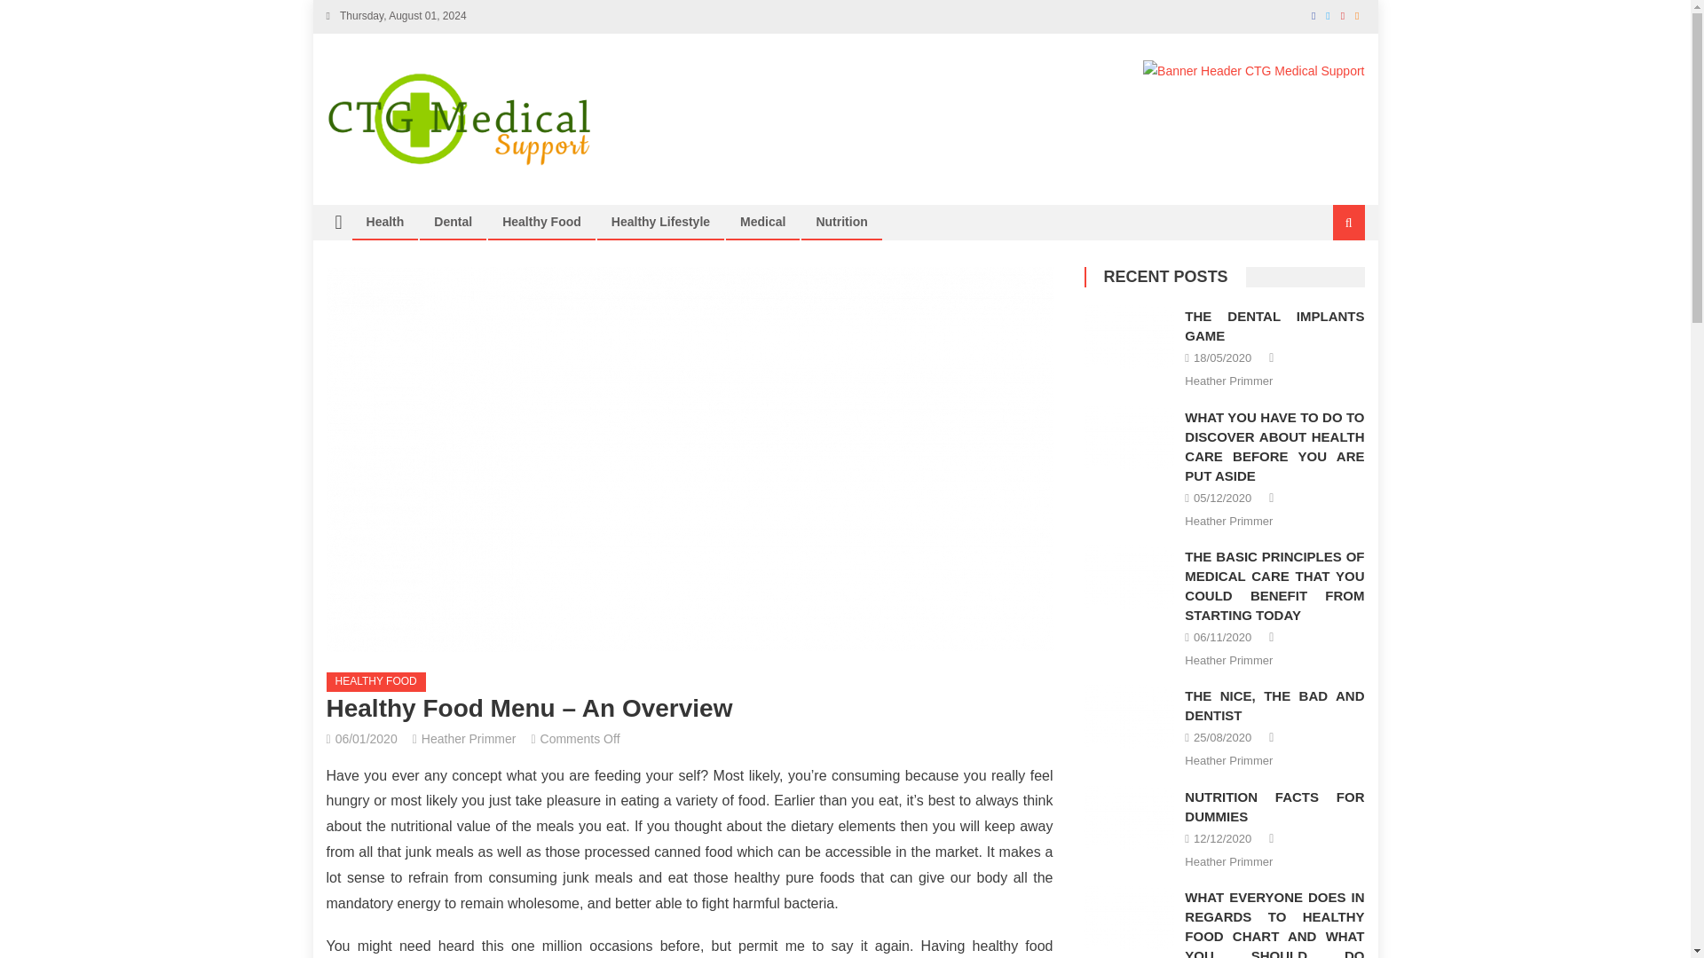  What do you see at coordinates (469, 738) in the screenshot?
I see `Heather Primmer` at bounding box center [469, 738].